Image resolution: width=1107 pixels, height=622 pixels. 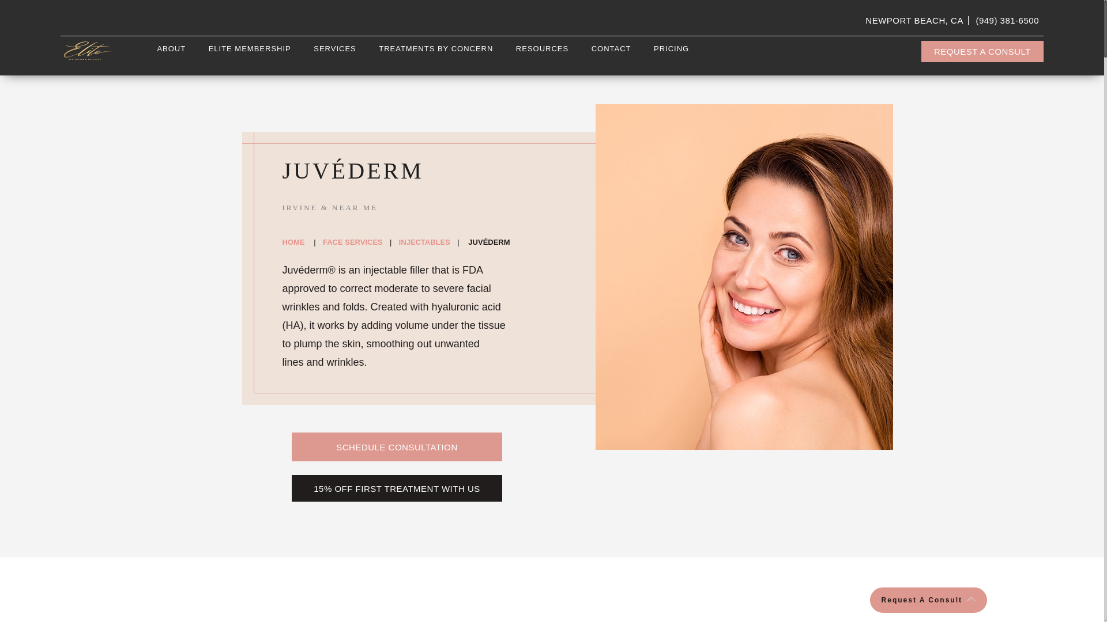 What do you see at coordinates (250, 48) in the screenshot?
I see `ELITE MEMBERSHIP` at bounding box center [250, 48].